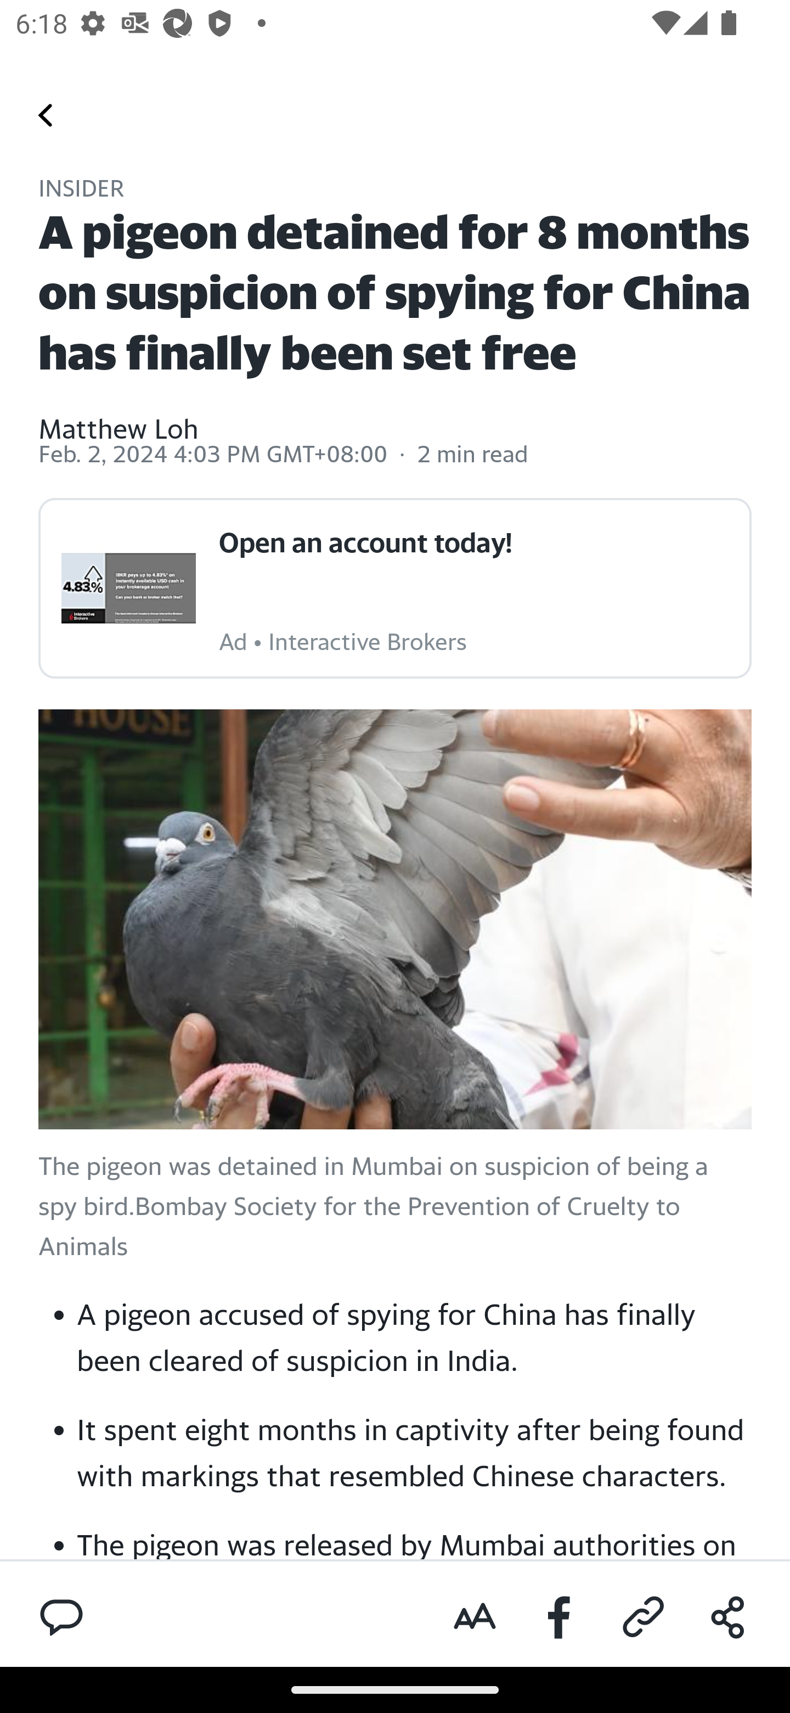 Image resolution: width=790 pixels, height=1713 pixels. Describe the element at coordinates (644, 1617) in the screenshot. I see `Copy link` at that location.